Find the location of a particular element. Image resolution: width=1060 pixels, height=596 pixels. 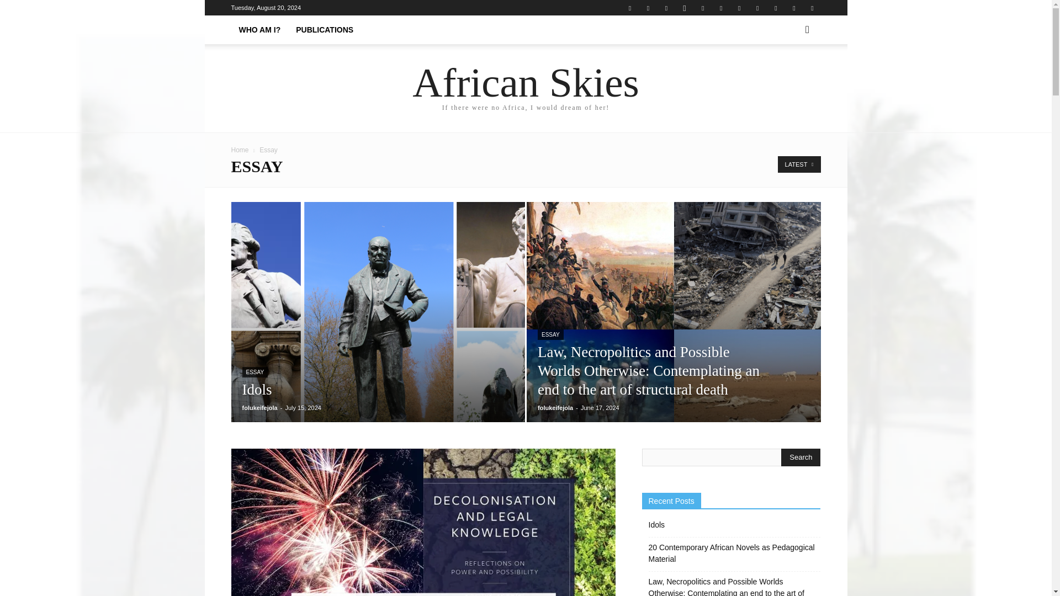

Home is located at coordinates (240, 150).